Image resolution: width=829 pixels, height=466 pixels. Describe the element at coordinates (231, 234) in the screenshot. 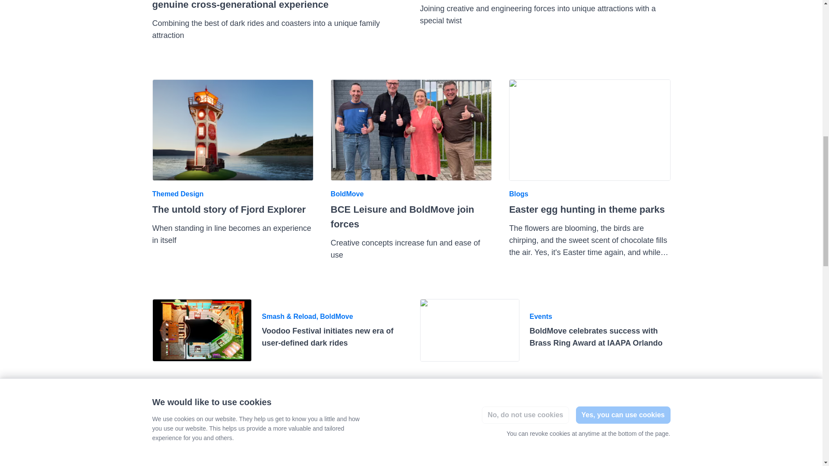

I see `When standing in line becomes an experience in itself` at that location.